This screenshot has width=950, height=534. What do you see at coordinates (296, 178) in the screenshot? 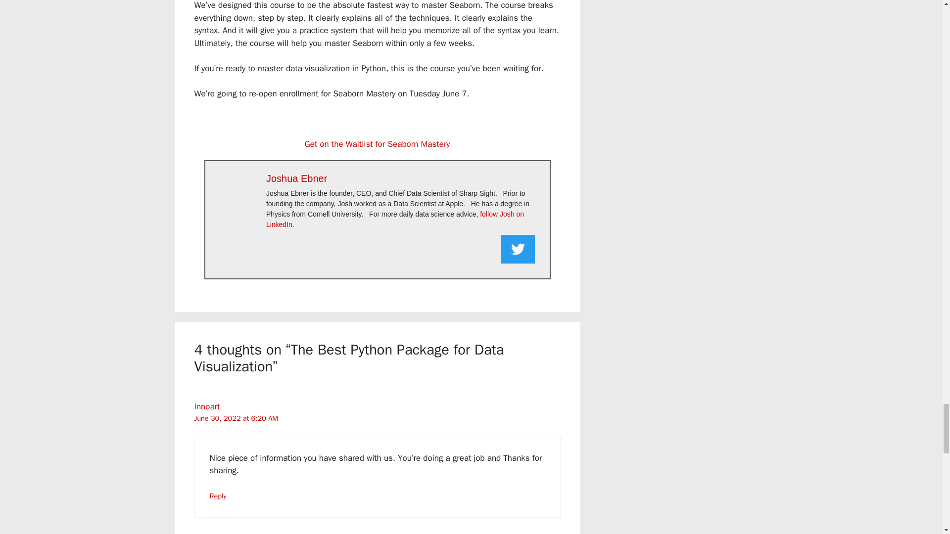
I see `Joshua Ebner` at bounding box center [296, 178].